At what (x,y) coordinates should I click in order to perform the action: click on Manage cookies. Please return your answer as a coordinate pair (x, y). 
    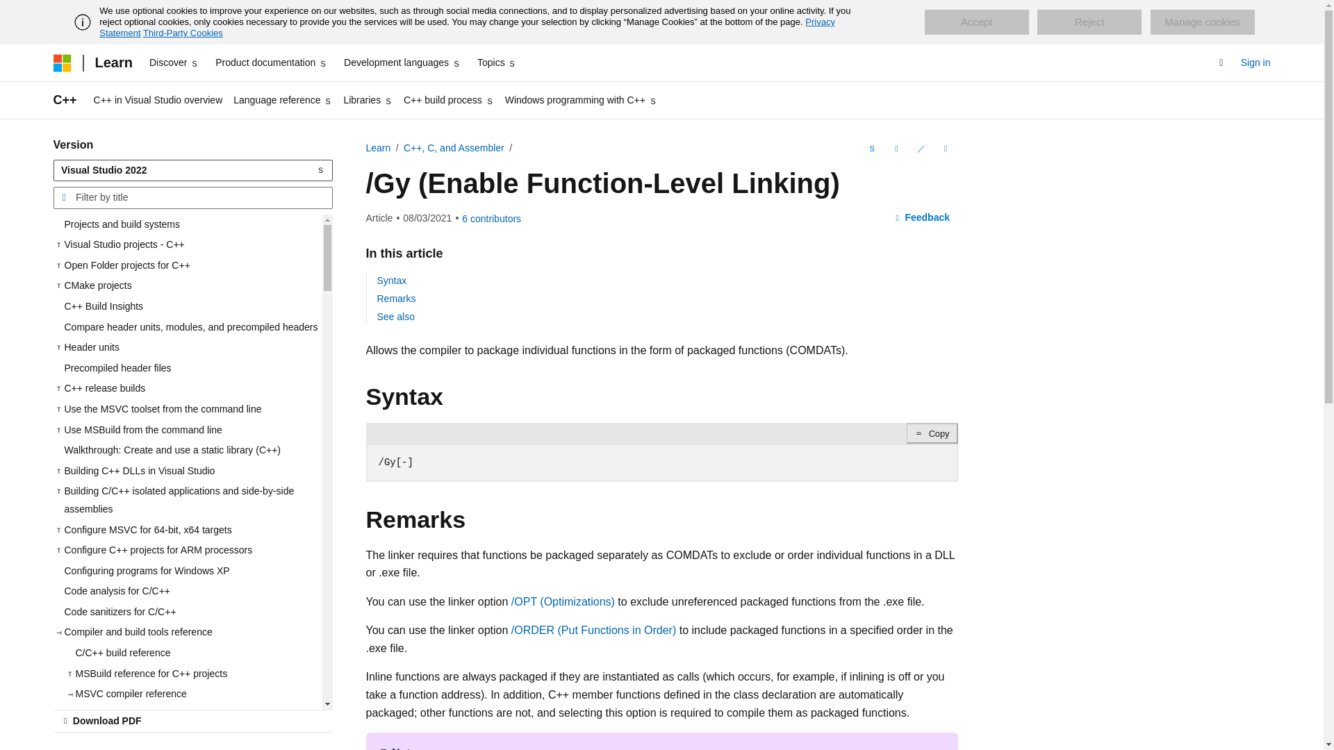
    Looking at the image, I should click on (1202, 22).